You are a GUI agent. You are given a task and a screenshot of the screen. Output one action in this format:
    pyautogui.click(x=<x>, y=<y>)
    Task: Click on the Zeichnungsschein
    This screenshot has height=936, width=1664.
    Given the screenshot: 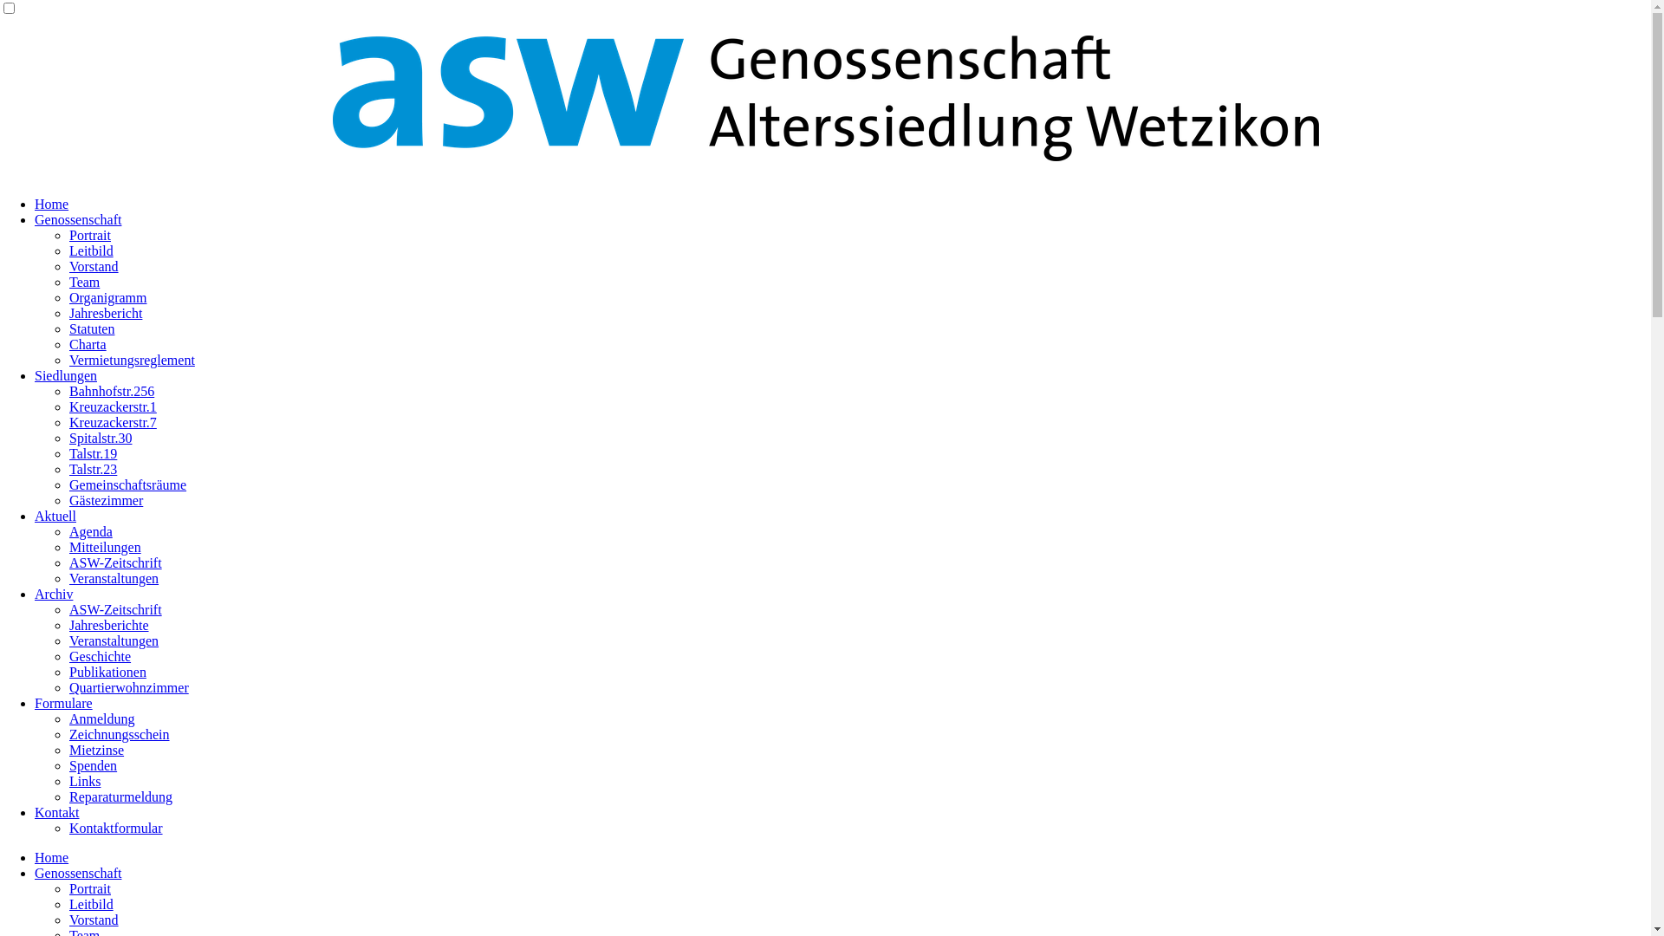 What is the action you would take?
    pyautogui.click(x=120, y=735)
    